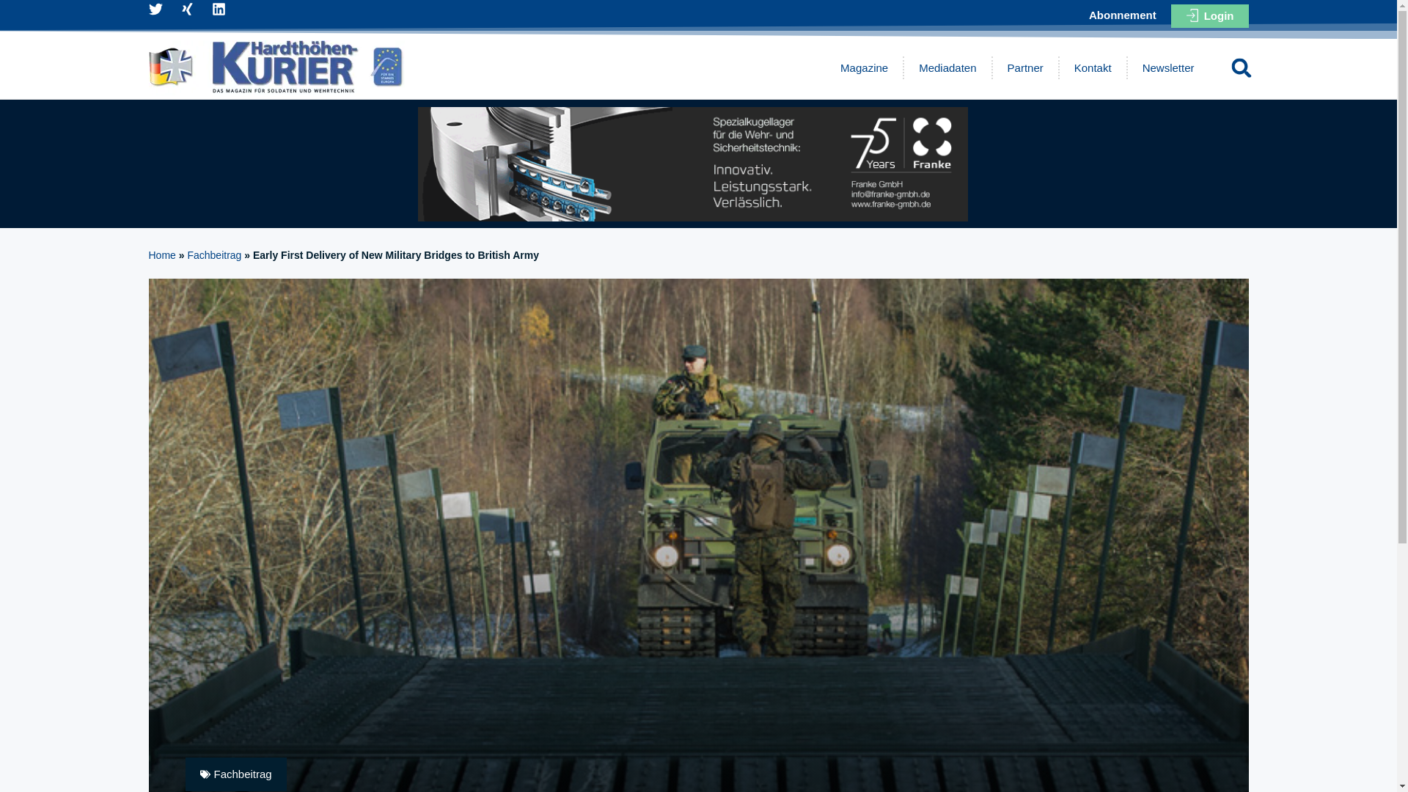 This screenshot has height=792, width=1408. What do you see at coordinates (1122, 18) in the screenshot?
I see `Abonnement` at bounding box center [1122, 18].